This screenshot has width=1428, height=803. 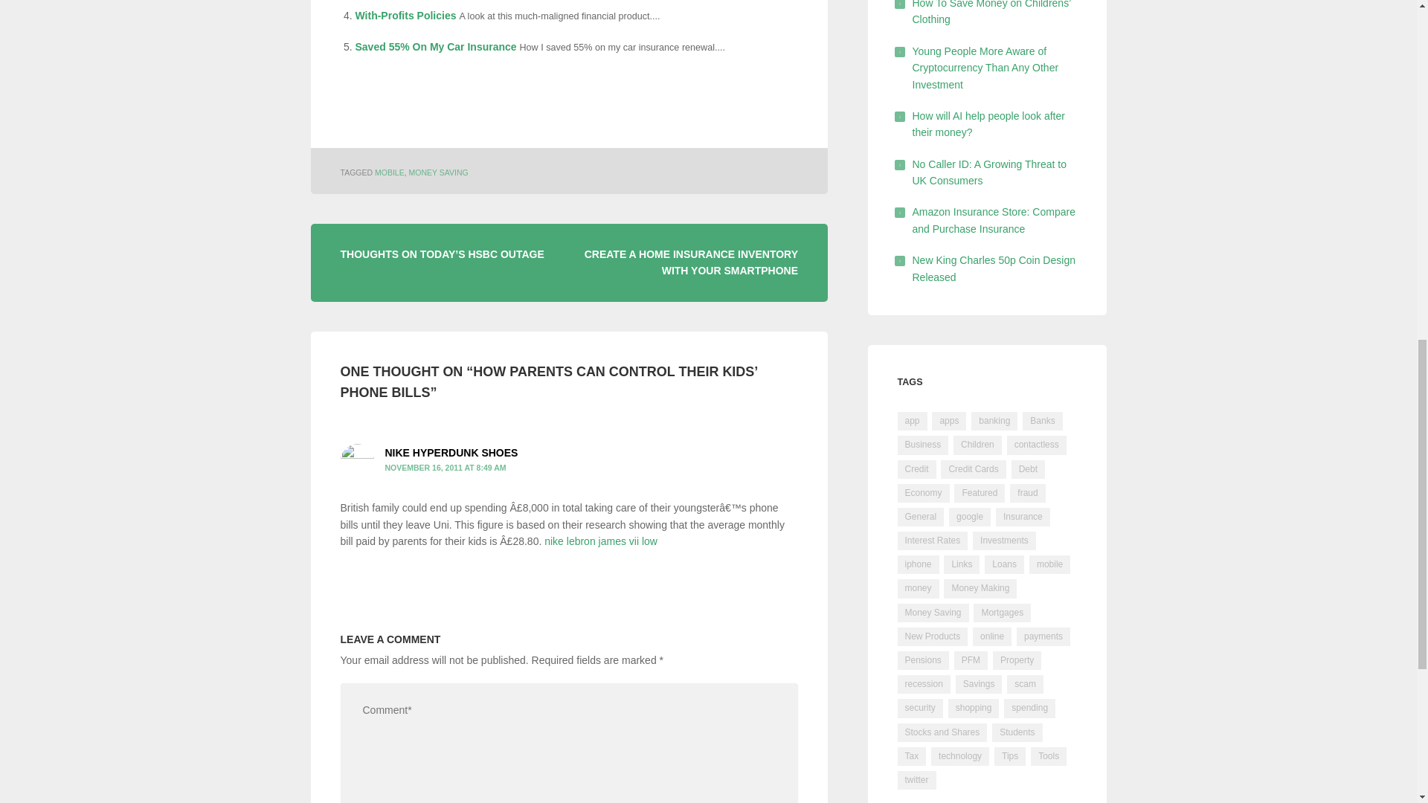 I want to click on nike lebron james vii low, so click(x=600, y=541).